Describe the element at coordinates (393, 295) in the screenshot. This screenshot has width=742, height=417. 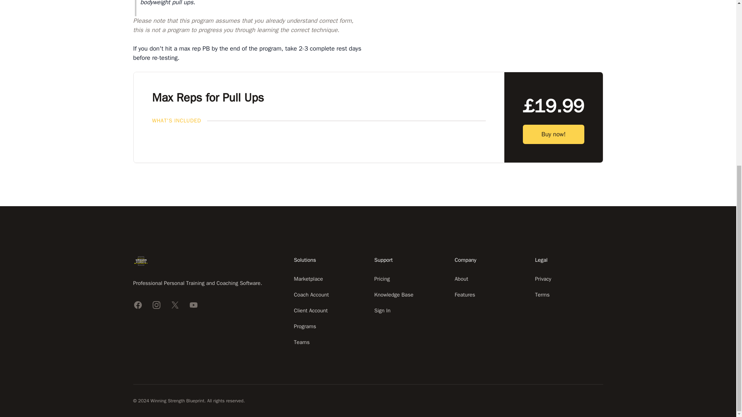
I see `Knowledge Base` at that location.